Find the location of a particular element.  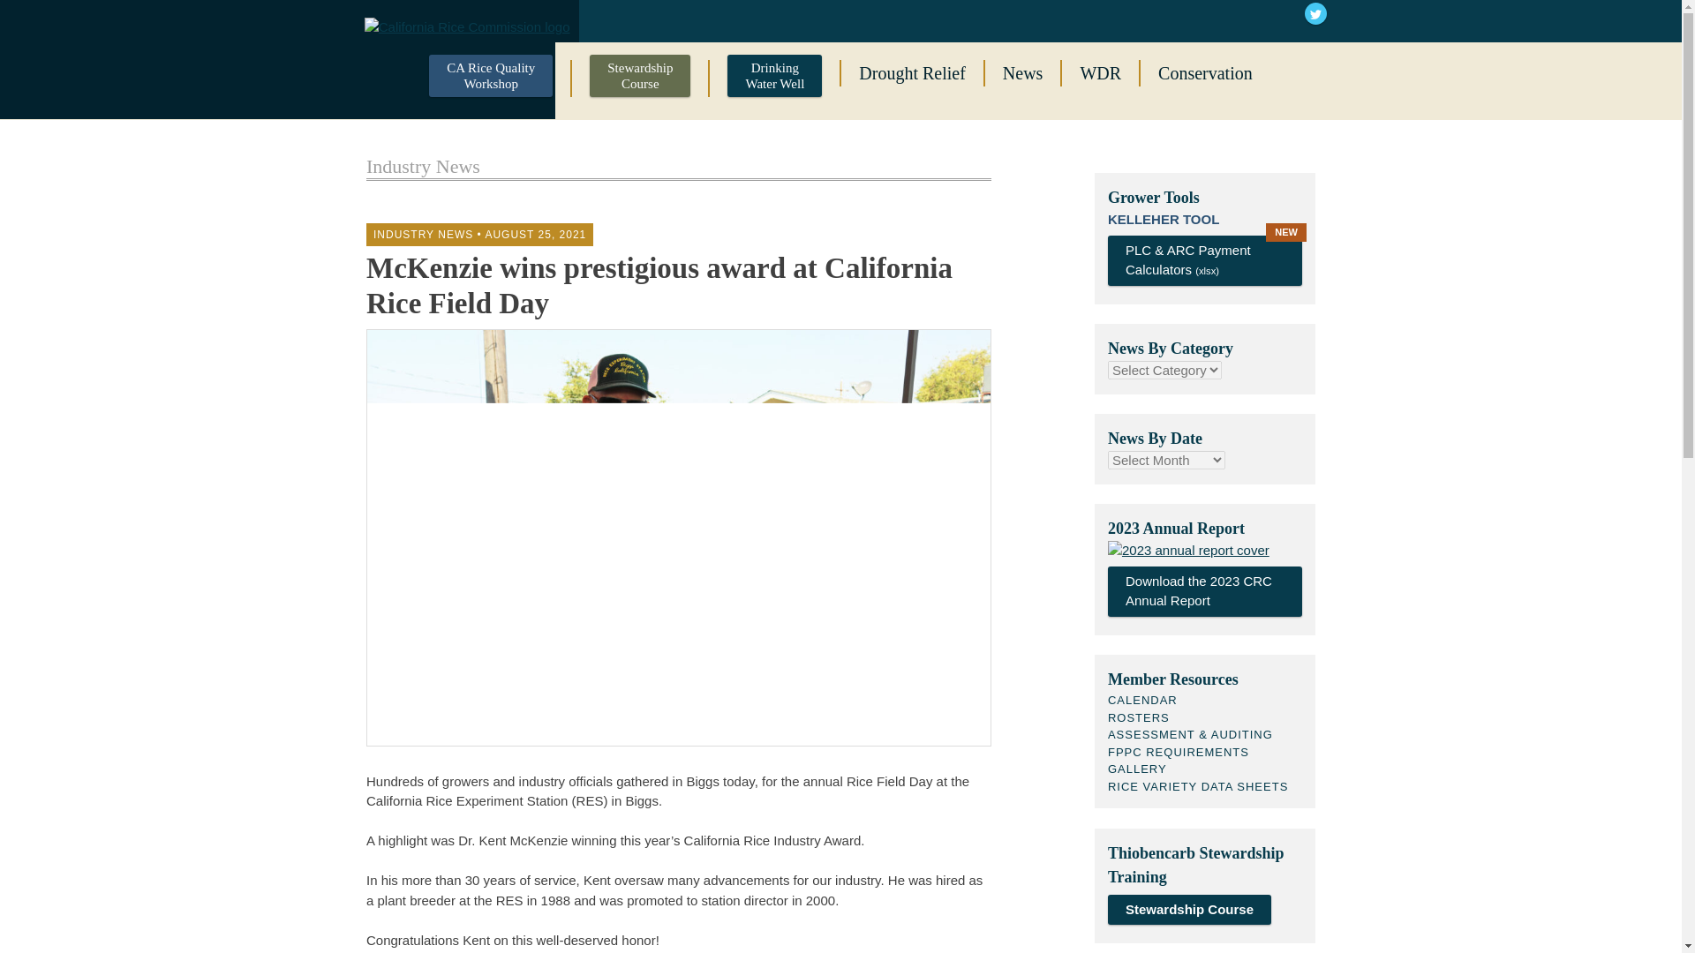

CALENDAR is located at coordinates (1142, 701).